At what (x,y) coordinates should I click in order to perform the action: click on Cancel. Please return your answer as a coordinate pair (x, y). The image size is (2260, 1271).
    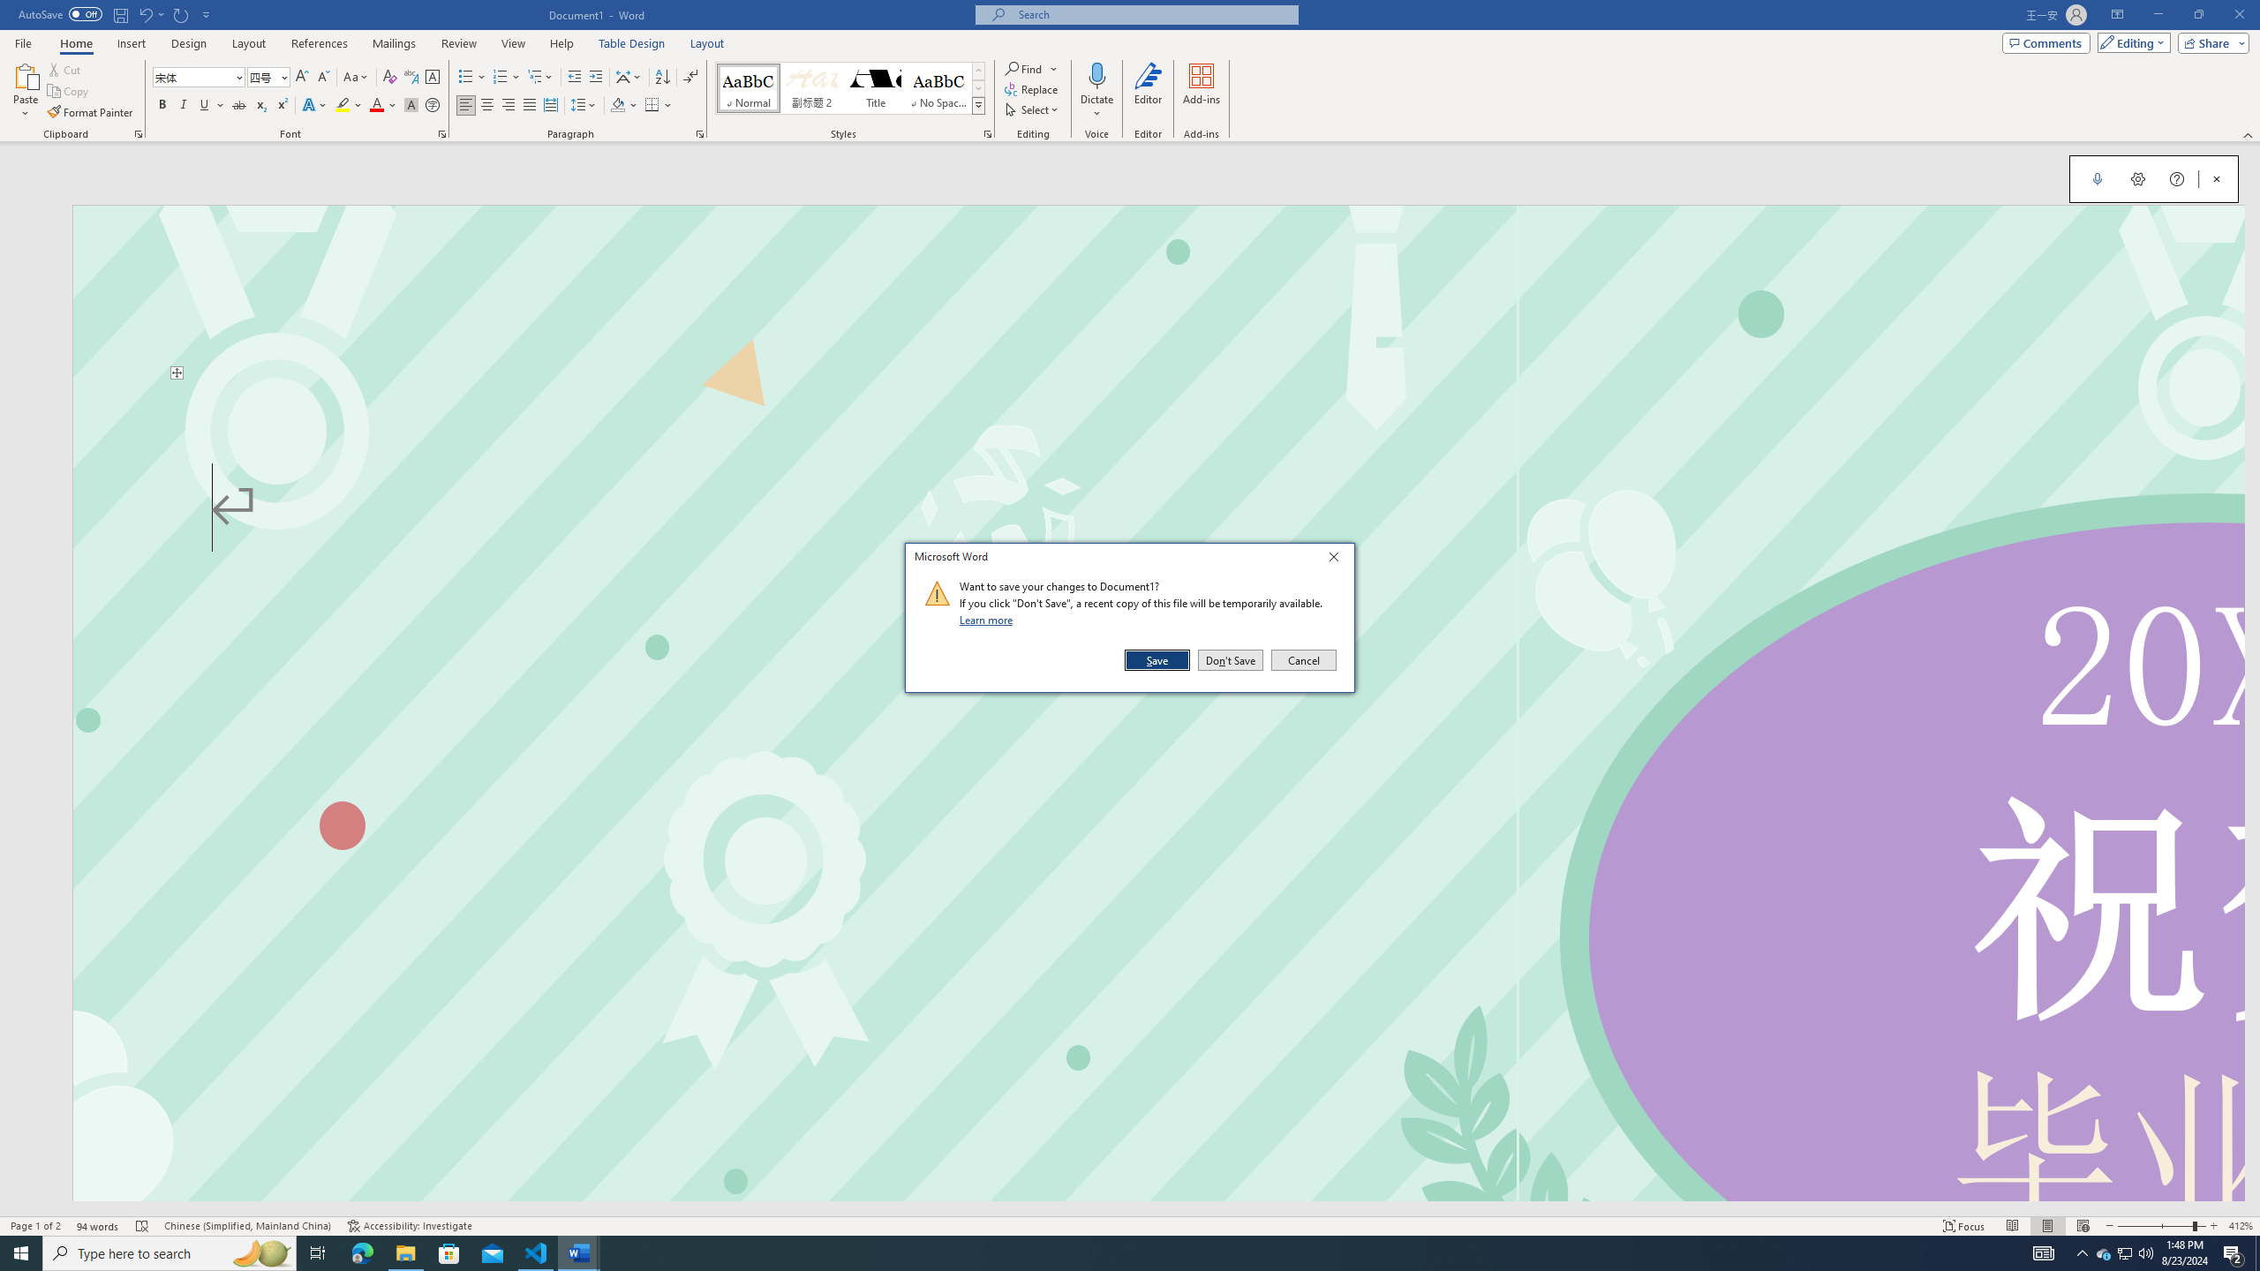
    Looking at the image, I should click on (2104, 1253).